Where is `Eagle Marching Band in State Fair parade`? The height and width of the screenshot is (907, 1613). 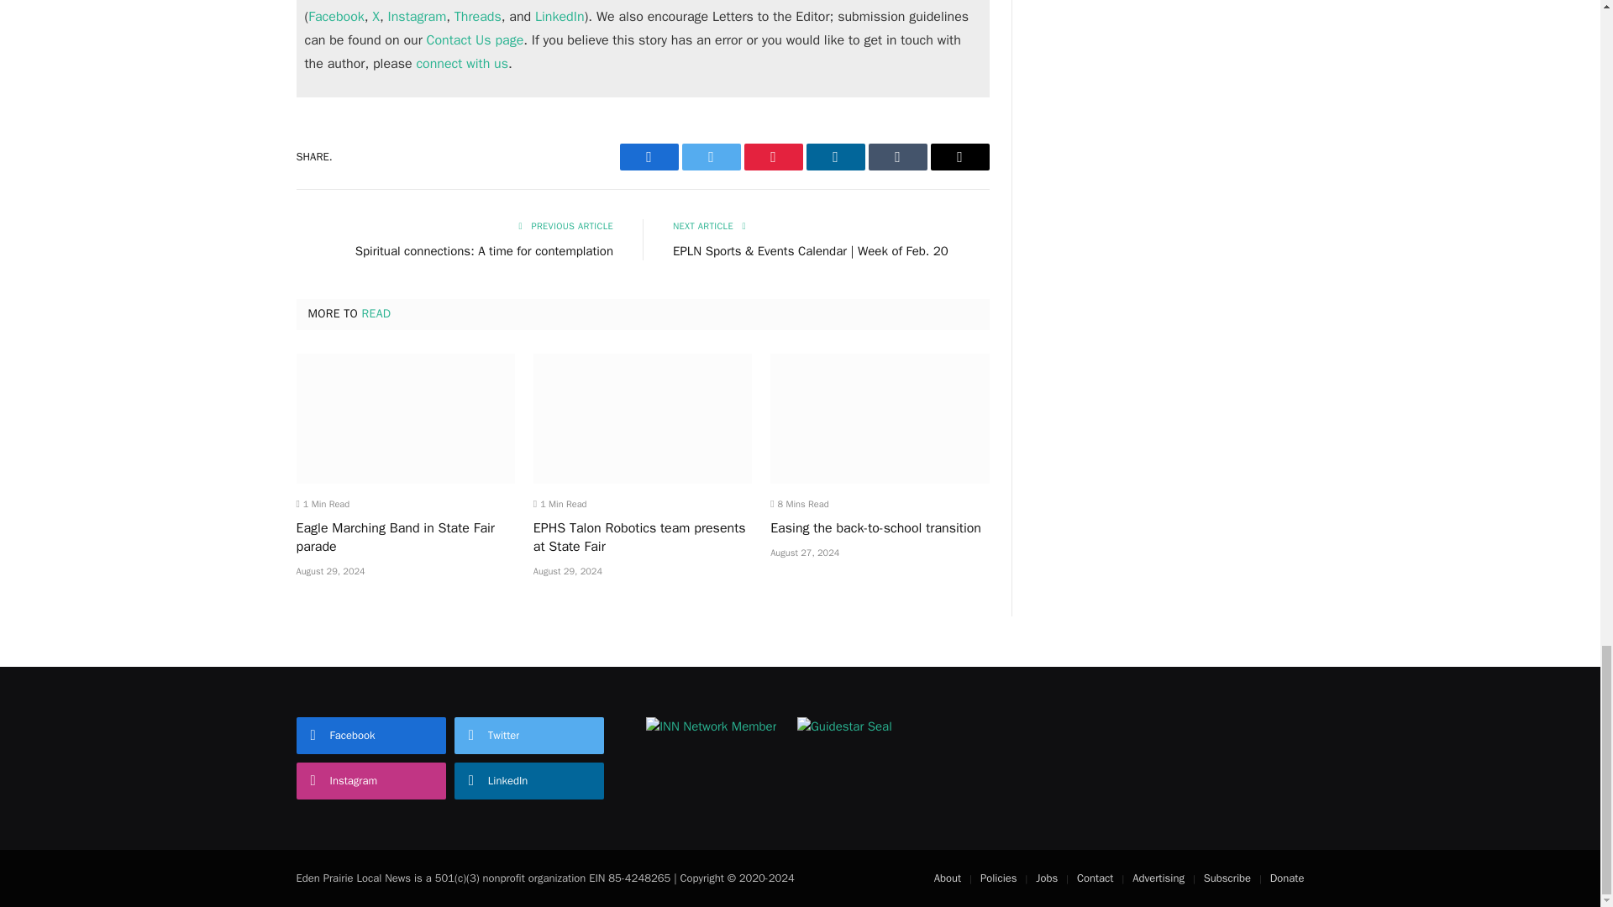 Eagle Marching Band in State Fair parade is located at coordinates (405, 418).